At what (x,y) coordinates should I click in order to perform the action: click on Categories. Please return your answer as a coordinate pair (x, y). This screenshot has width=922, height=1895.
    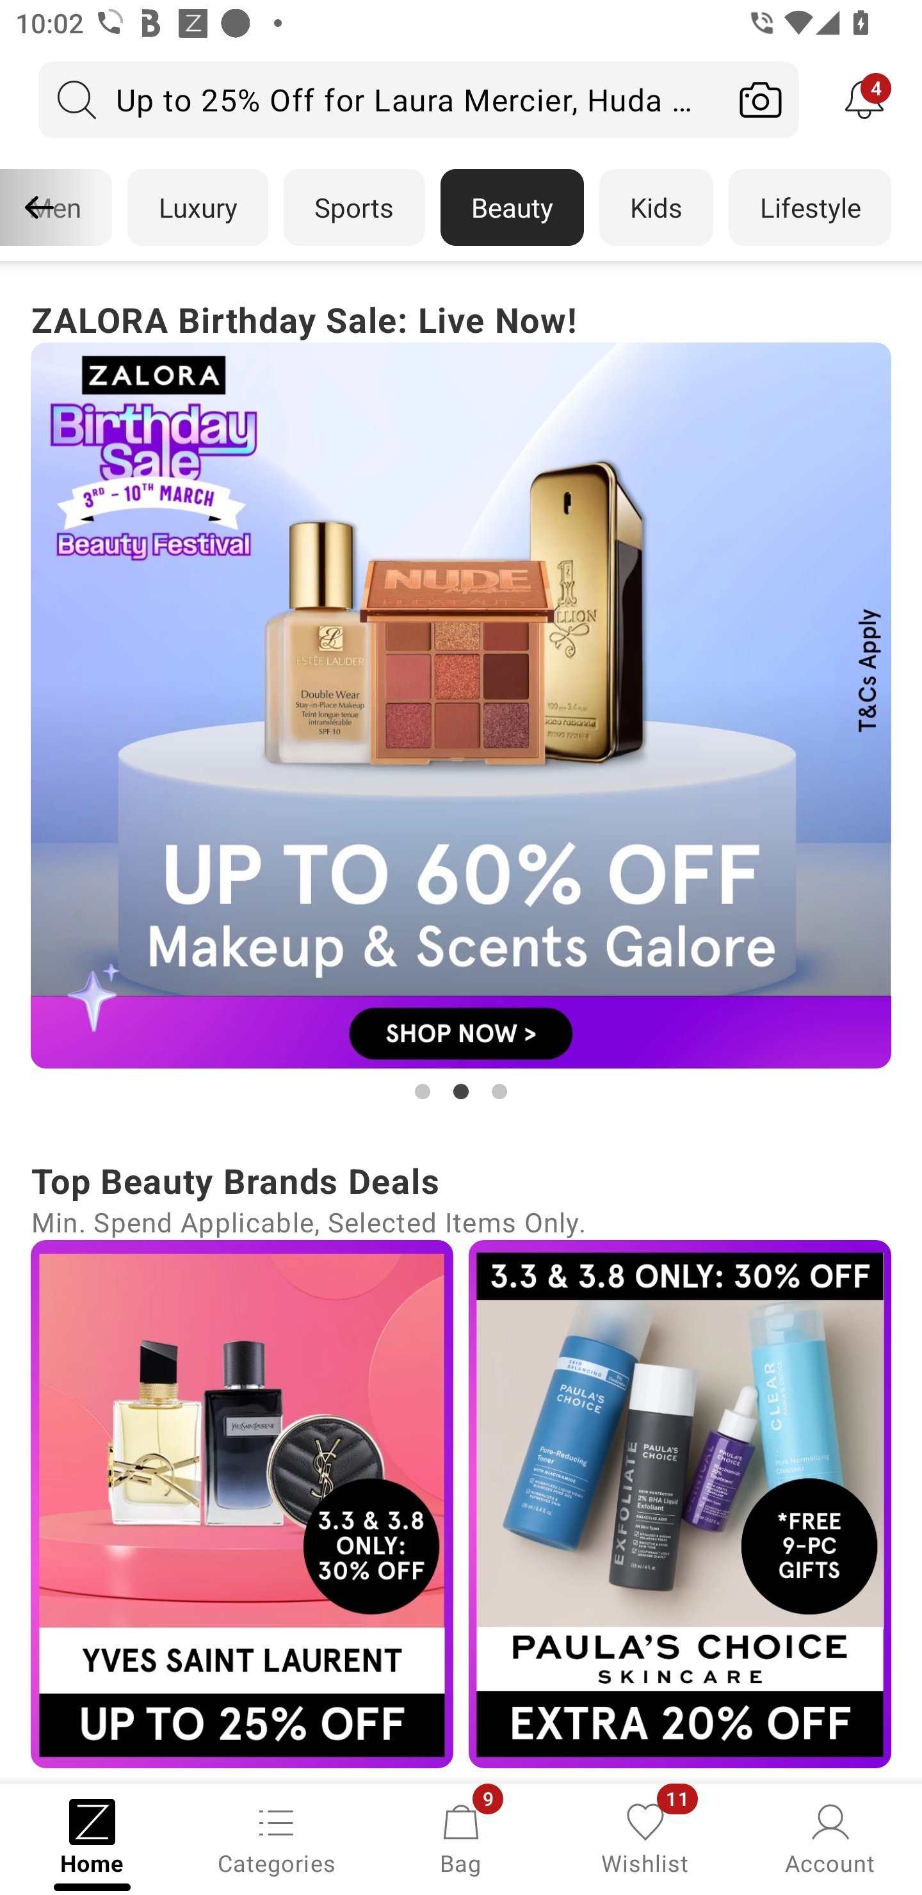
    Looking at the image, I should click on (277, 1837).